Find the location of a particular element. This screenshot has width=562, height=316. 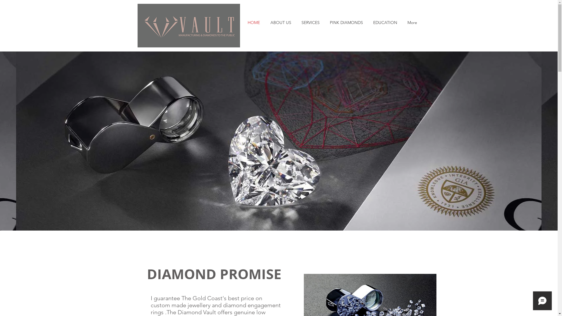

Screen Shot 2022-05-10 at 11.22.25 am.pn is located at coordinates (189, 26).